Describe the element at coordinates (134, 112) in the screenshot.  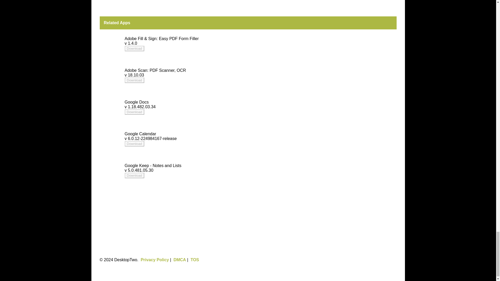
I see `Download` at that location.